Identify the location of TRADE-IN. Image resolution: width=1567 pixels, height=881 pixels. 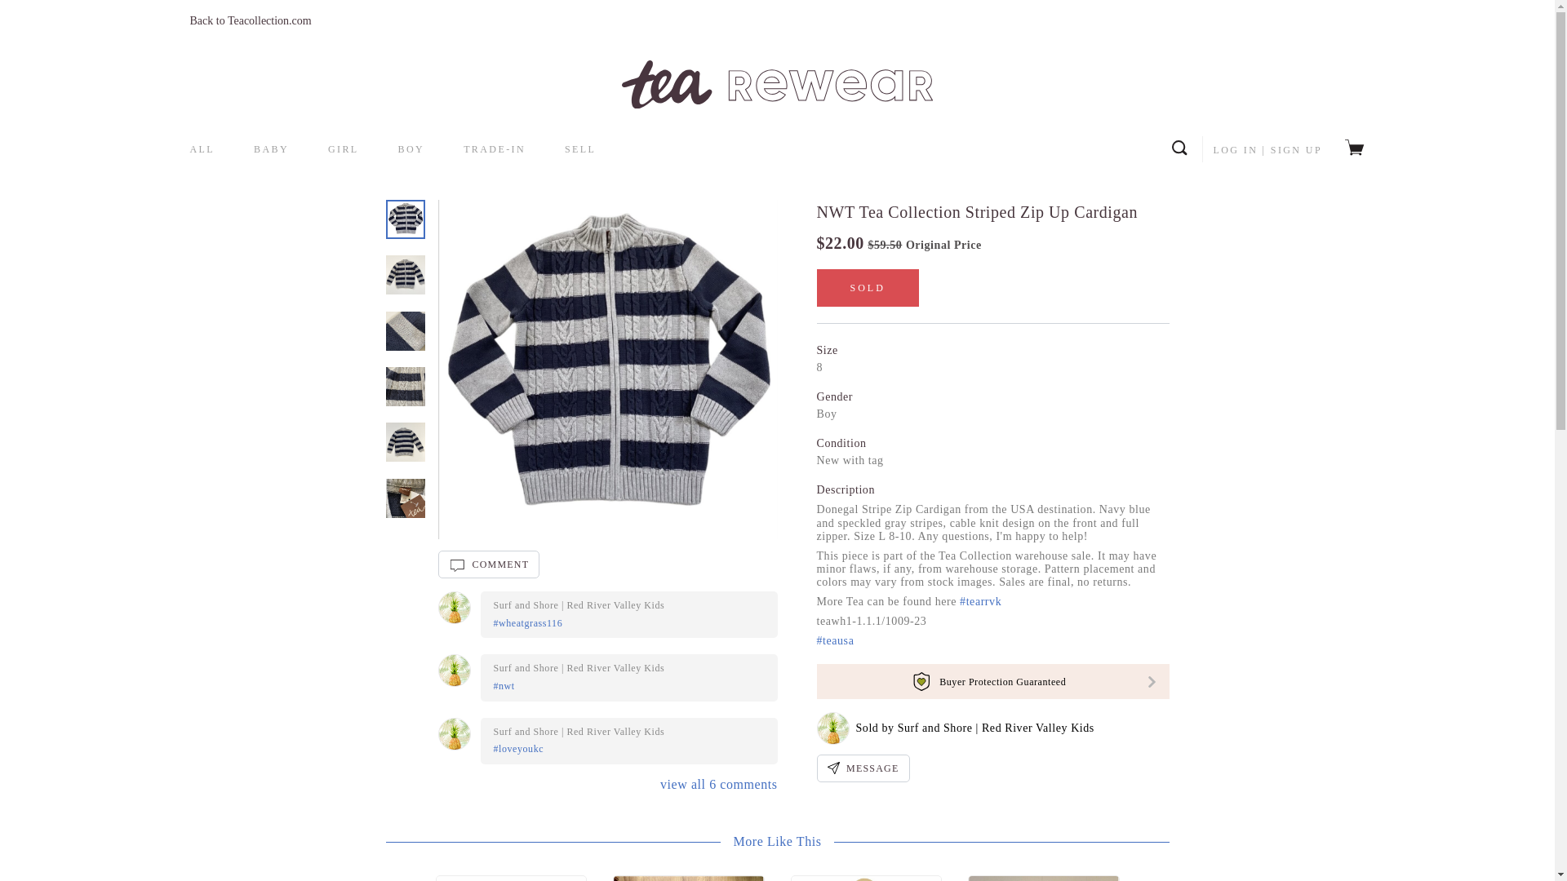
(495, 149).